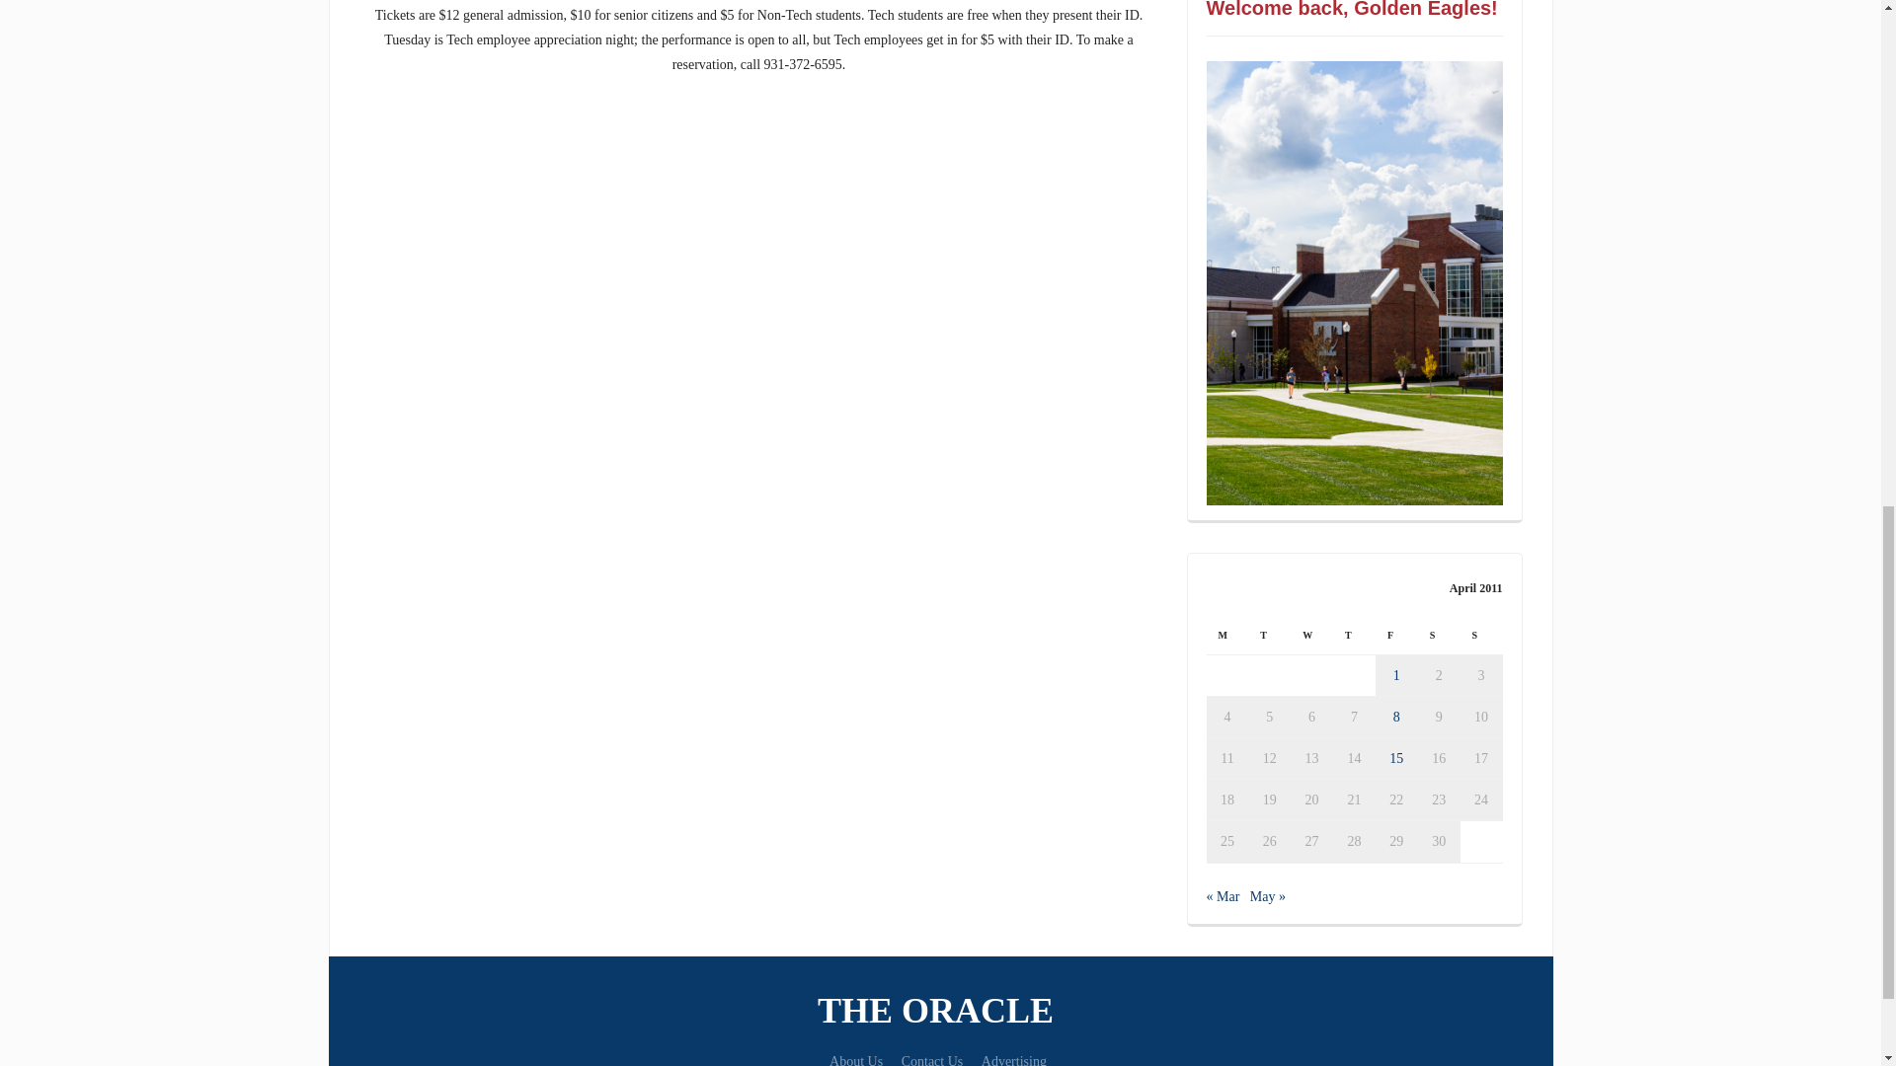  Describe the element at coordinates (1269, 636) in the screenshot. I see `Tuesday` at that location.